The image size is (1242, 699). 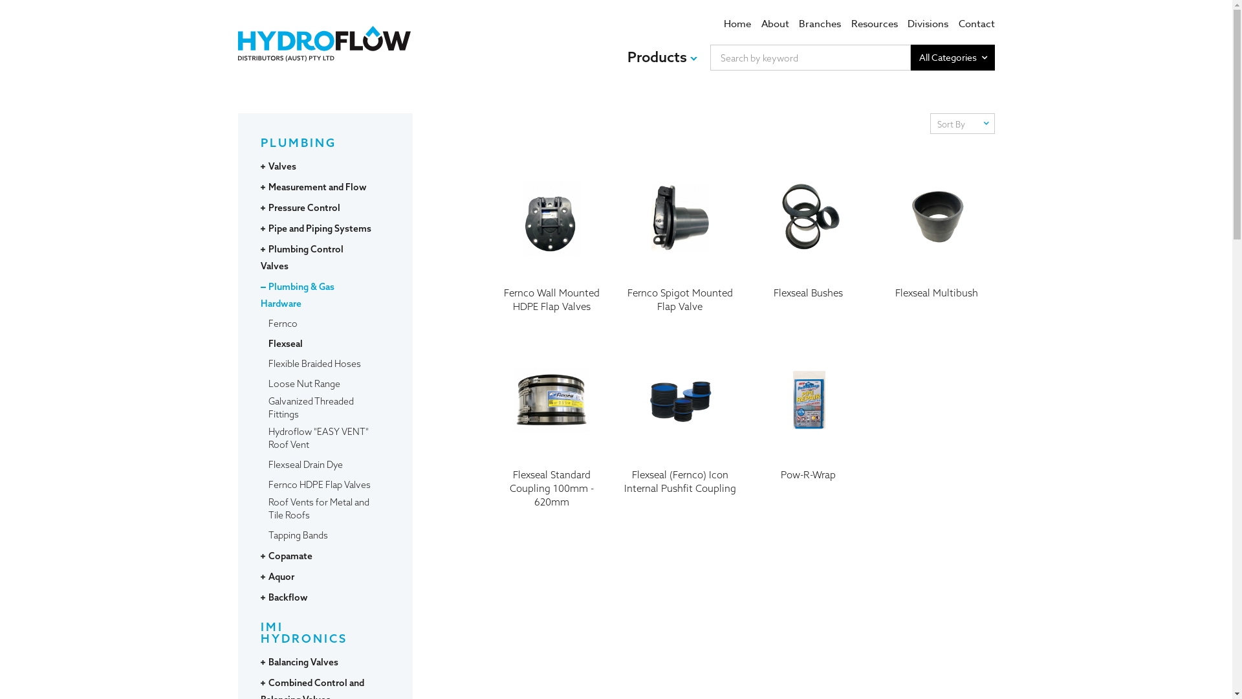 What do you see at coordinates (320, 509) in the screenshot?
I see `Roof Vents for Metal and Tile Roofs` at bounding box center [320, 509].